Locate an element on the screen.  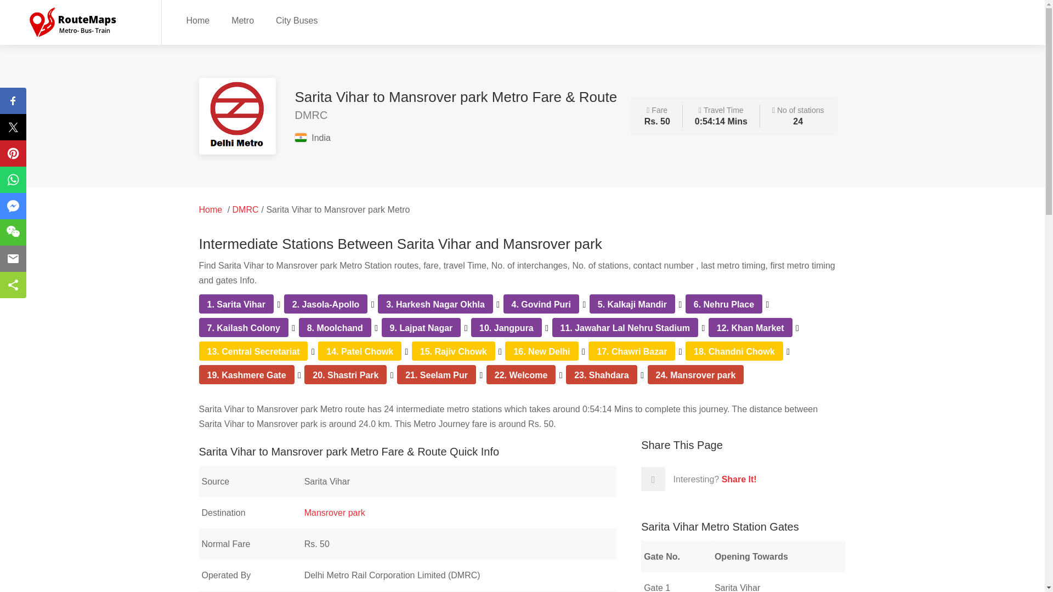
Mansrover park is located at coordinates (335, 512).